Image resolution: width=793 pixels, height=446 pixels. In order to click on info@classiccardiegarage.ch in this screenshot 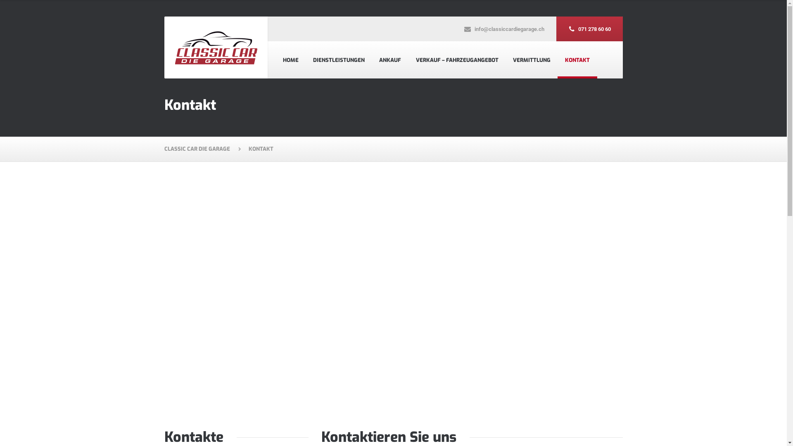, I will do `click(503, 29)`.